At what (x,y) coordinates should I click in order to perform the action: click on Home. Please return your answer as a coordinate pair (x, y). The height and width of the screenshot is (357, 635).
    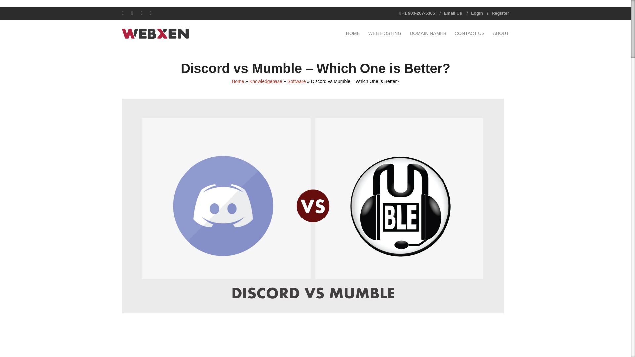
    Looking at the image, I should click on (237, 81).